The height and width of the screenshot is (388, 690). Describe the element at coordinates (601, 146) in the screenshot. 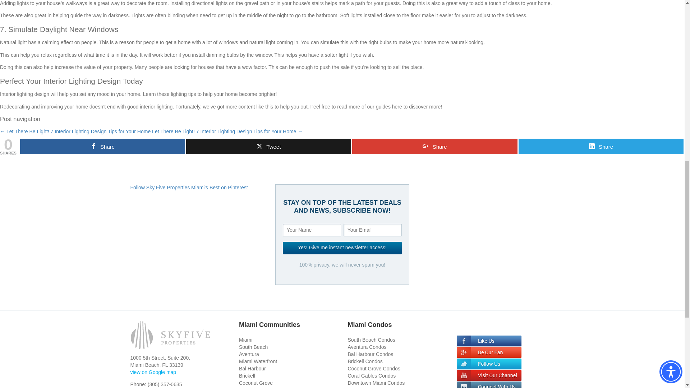

I see `Share` at that location.